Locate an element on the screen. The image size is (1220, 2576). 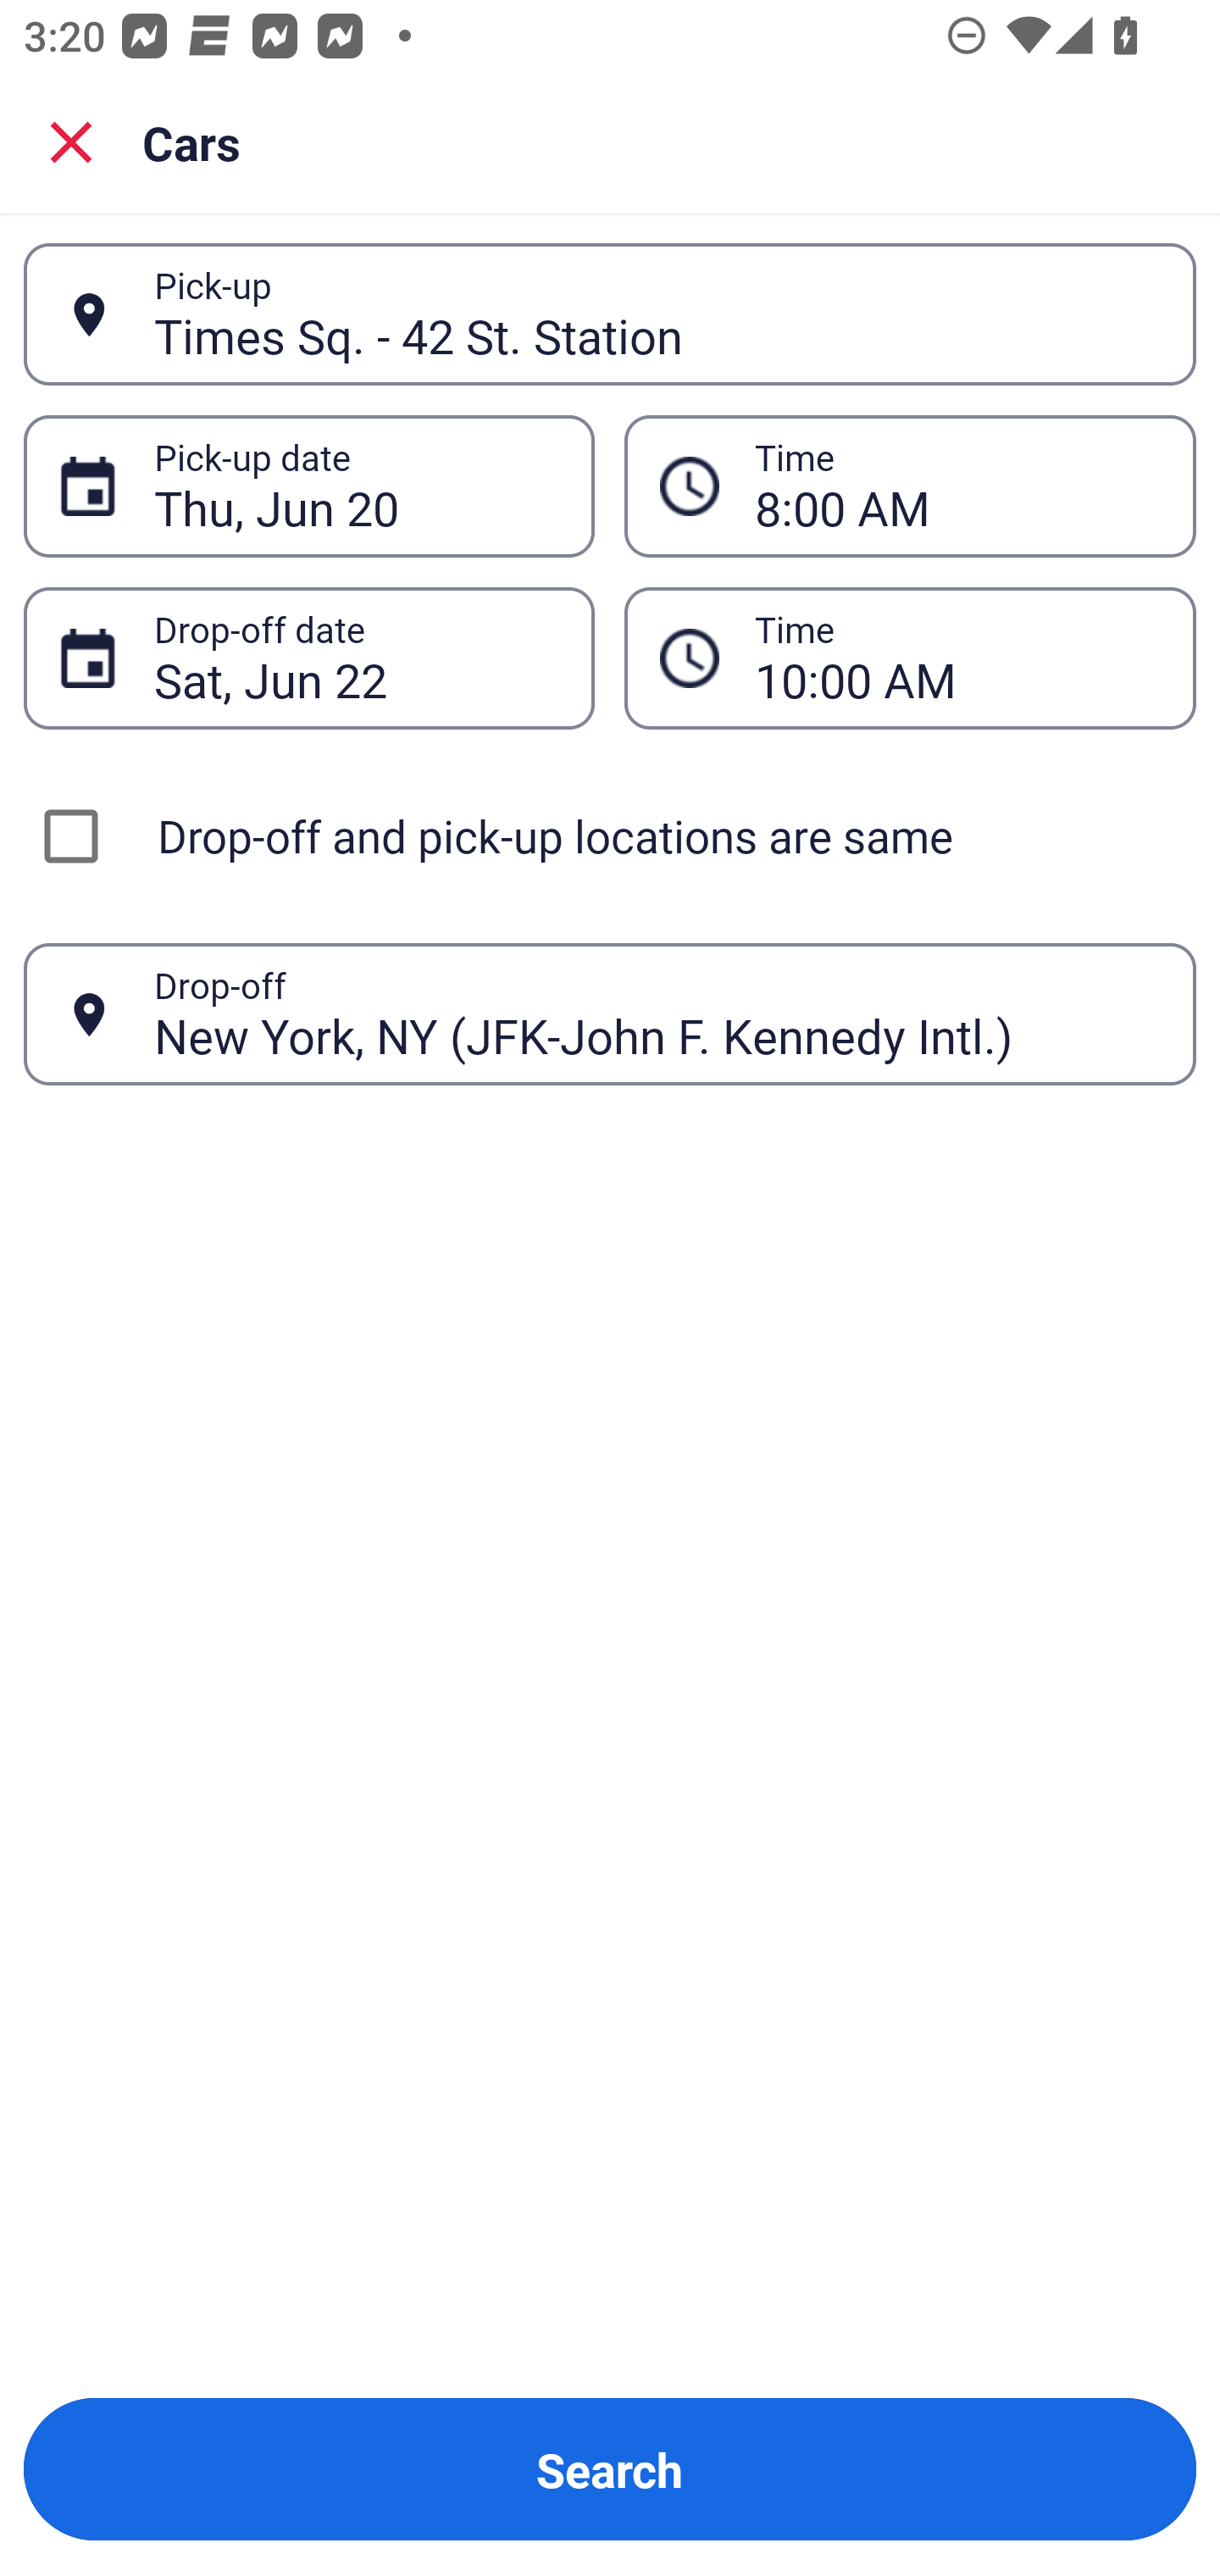
Sat, Jun 22 is located at coordinates (356, 658).